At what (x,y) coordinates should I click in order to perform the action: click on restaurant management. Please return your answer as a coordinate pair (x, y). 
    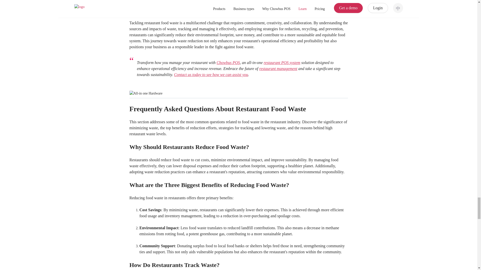
    Looking at the image, I should click on (278, 68).